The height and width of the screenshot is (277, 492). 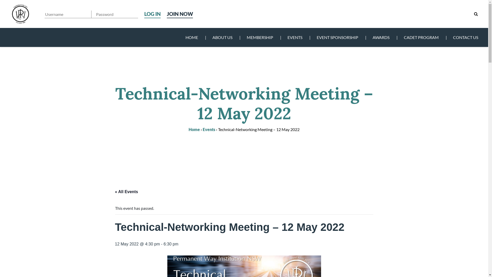 What do you see at coordinates (180, 14) in the screenshot?
I see `JOIN NOW` at bounding box center [180, 14].